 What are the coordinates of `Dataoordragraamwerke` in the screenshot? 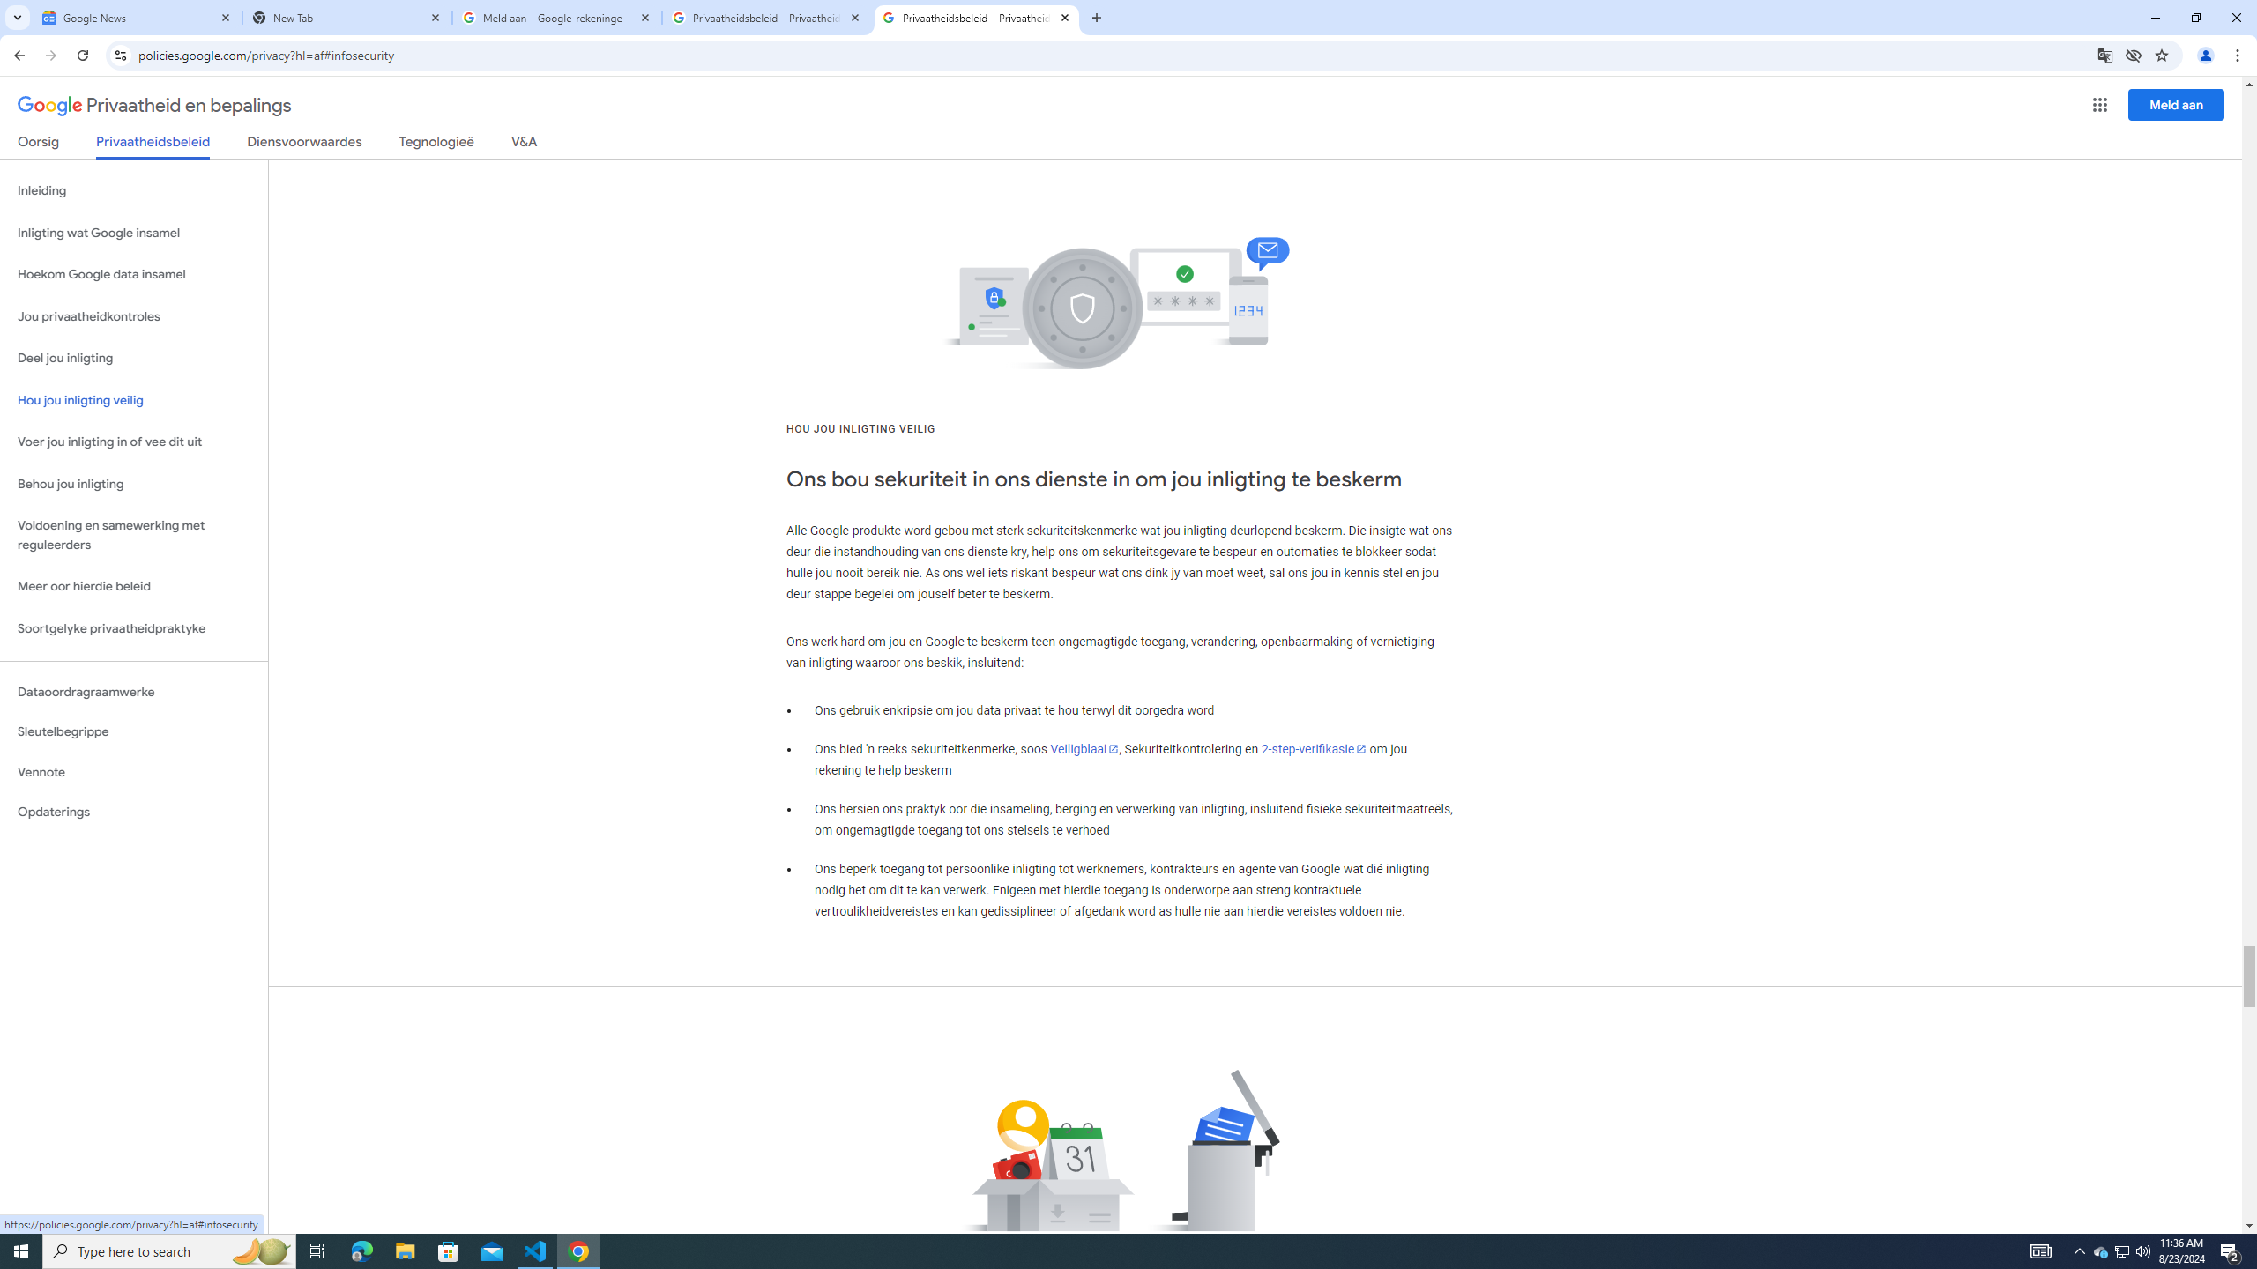 It's located at (134, 692).